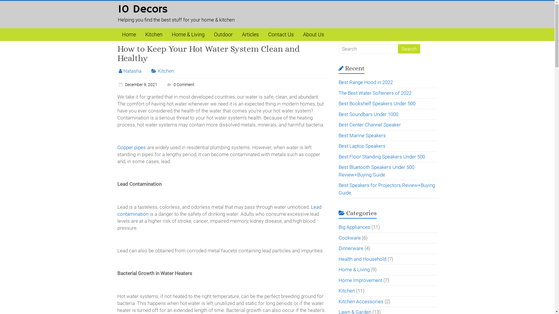 This screenshot has width=559, height=314. What do you see at coordinates (362, 259) in the screenshot?
I see `Health and Household` at bounding box center [362, 259].